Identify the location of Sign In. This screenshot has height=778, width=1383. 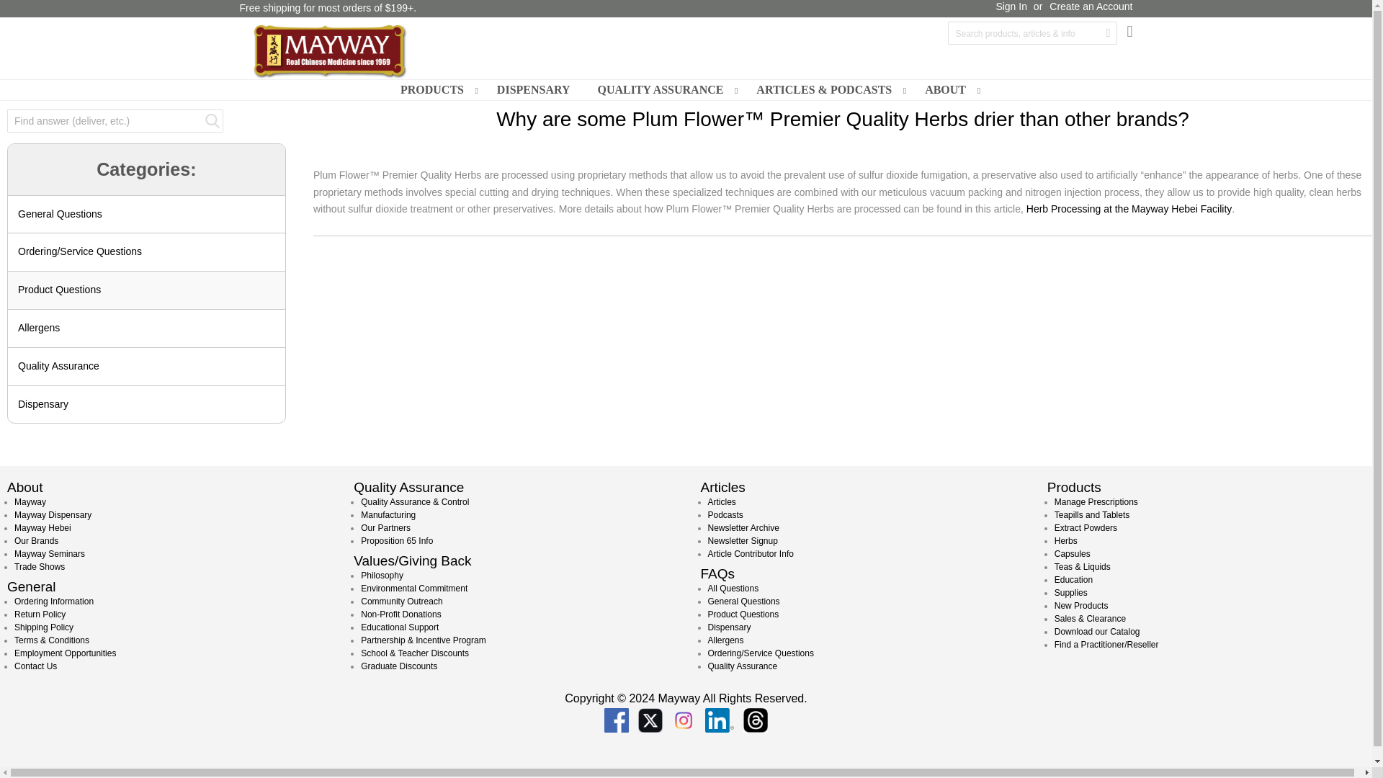
(1011, 7).